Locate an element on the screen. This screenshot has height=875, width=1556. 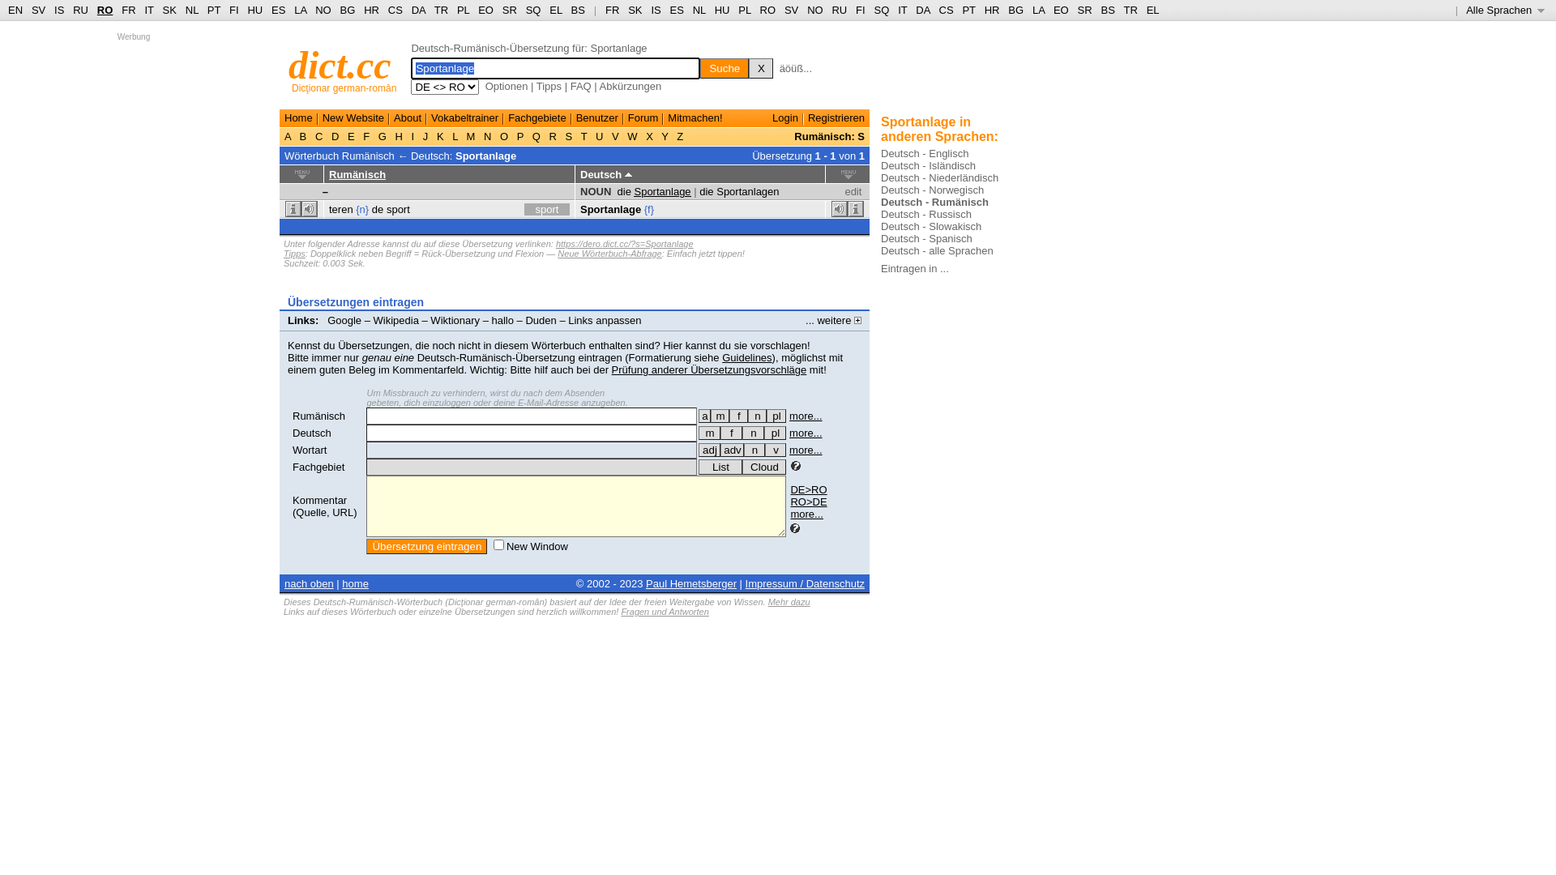
Z is located at coordinates (681, 136).